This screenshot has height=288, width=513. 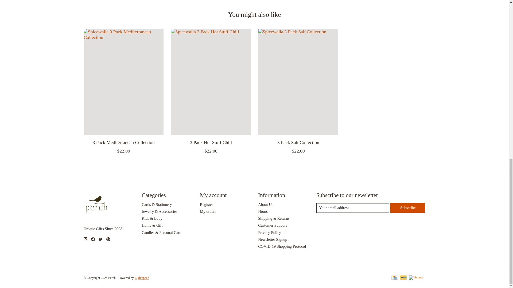 What do you see at coordinates (269, 233) in the screenshot?
I see `Privacy Policy` at bounding box center [269, 233].